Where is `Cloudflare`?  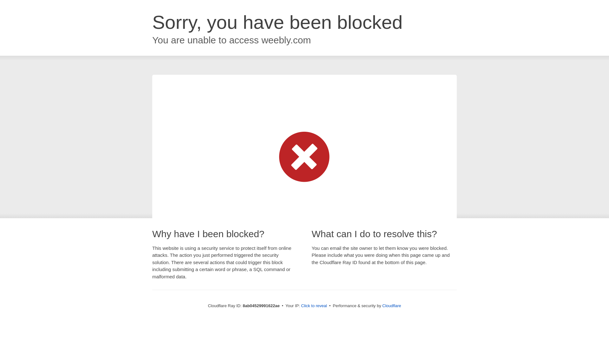 Cloudflare is located at coordinates (391, 306).